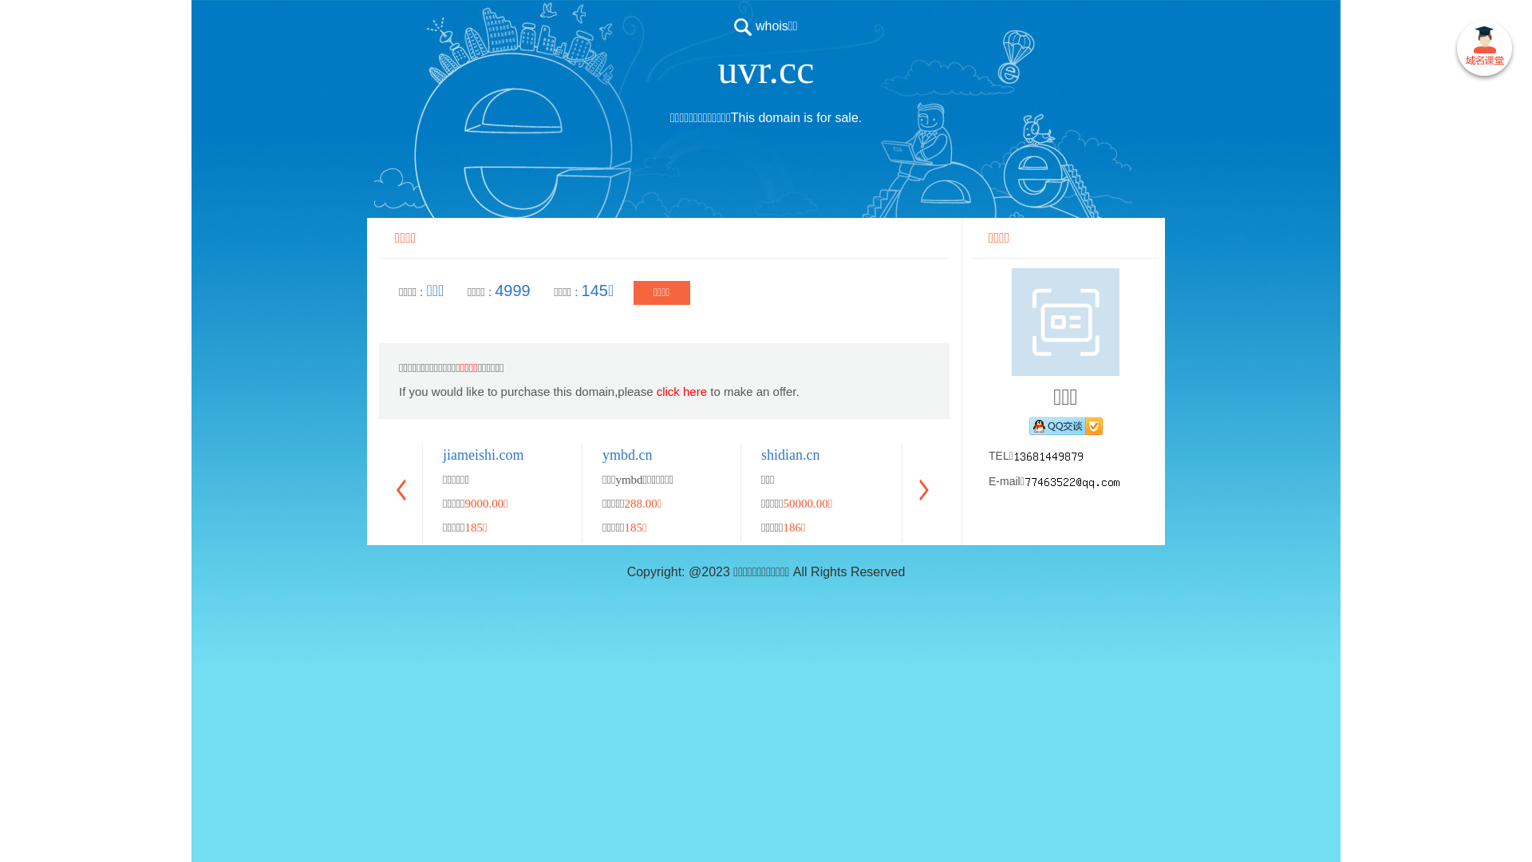  What do you see at coordinates (791, 455) in the screenshot?
I see `shidian.cn` at bounding box center [791, 455].